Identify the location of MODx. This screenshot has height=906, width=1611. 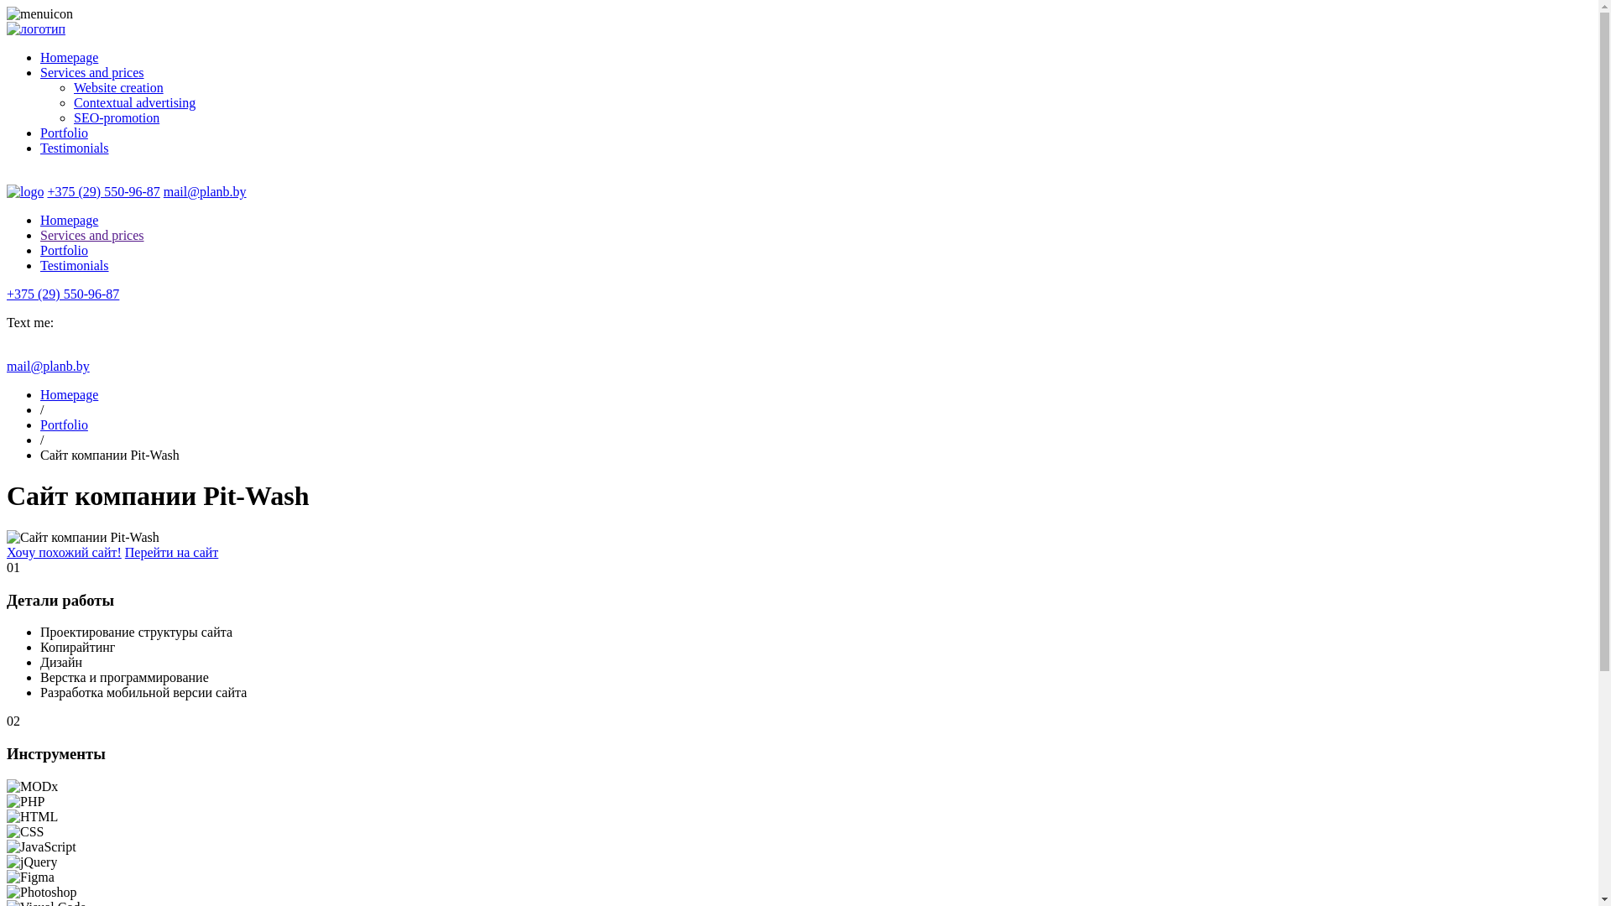
(32, 787).